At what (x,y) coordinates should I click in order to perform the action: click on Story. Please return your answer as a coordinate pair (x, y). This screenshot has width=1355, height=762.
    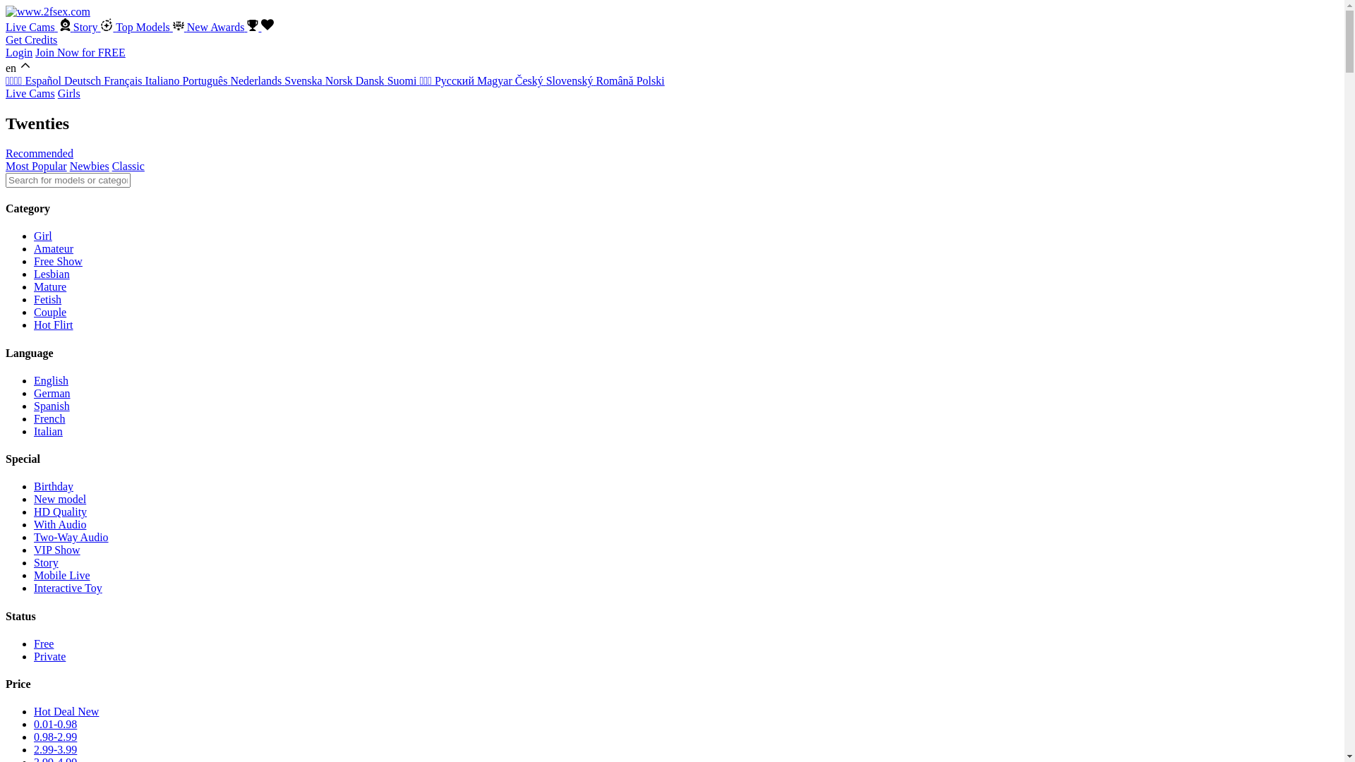
    Looking at the image, I should click on (47, 563).